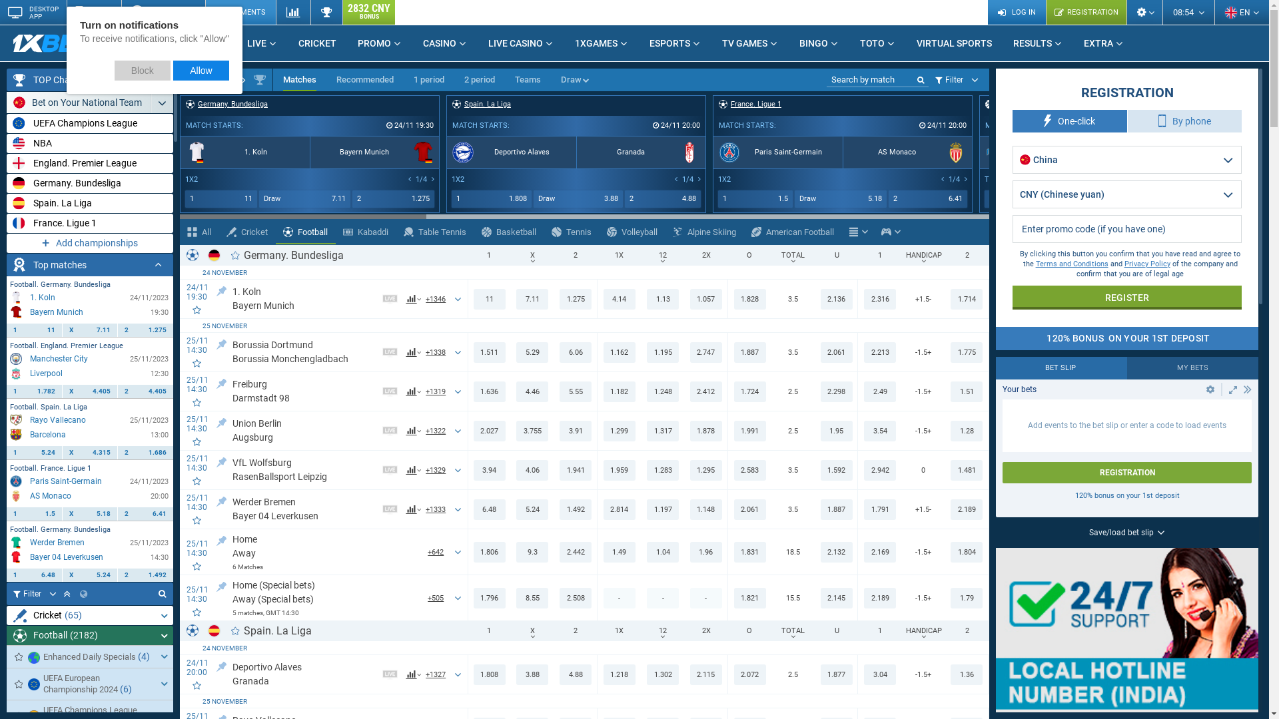  What do you see at coordinates (19, 684) in the screenshot?
I see `Favorites` at bounding box center [19, 684].